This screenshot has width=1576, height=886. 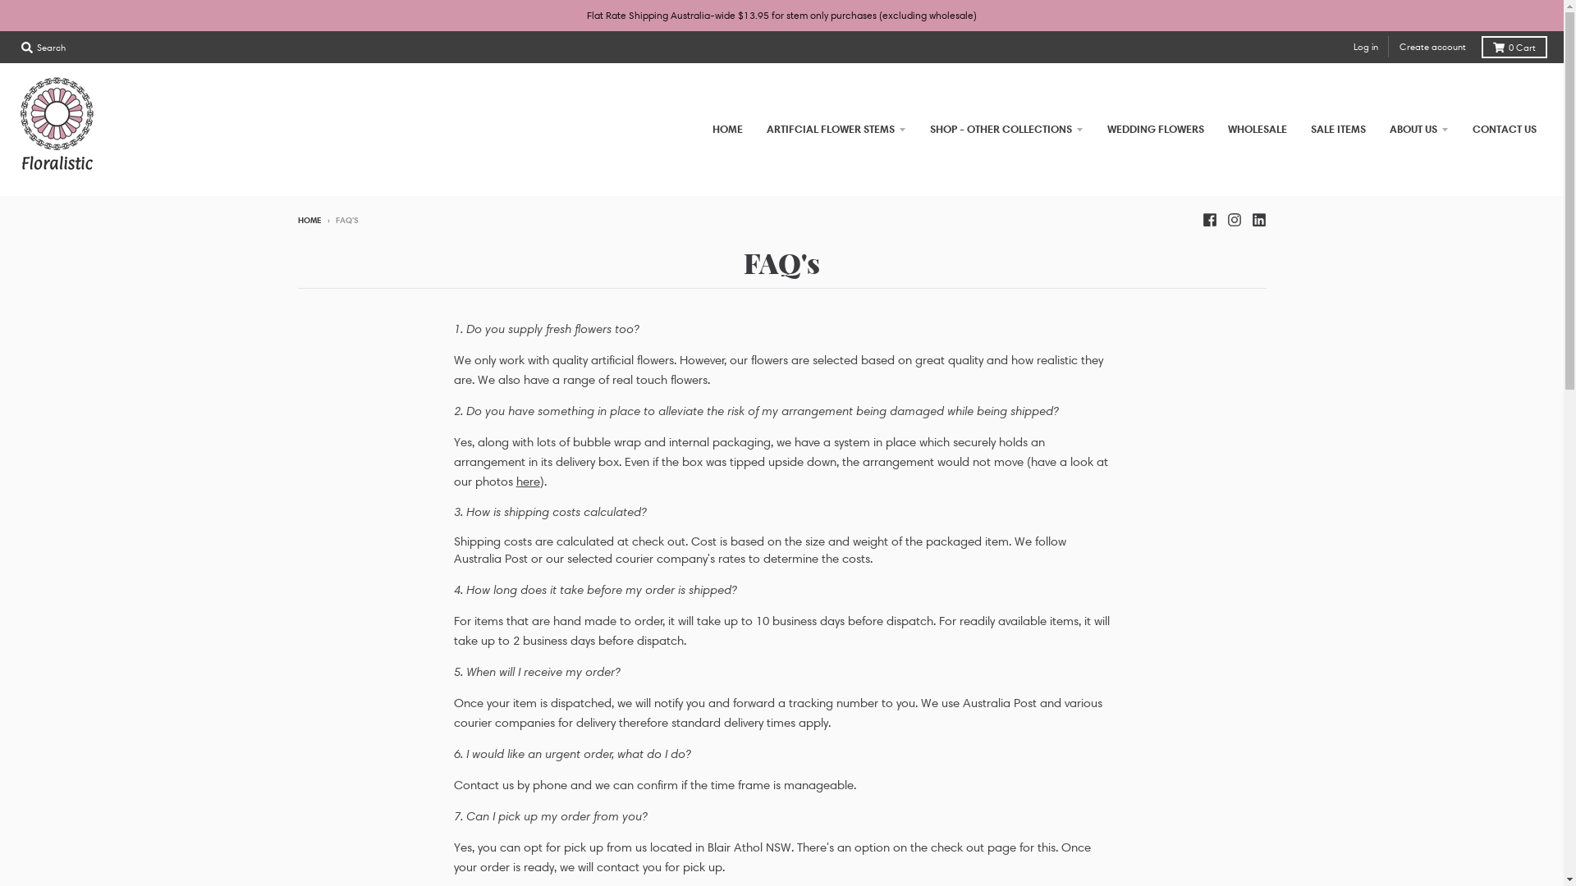 I want to click on ARTIFCIAL FLOWER STEMS, so click(x=836, y=130).